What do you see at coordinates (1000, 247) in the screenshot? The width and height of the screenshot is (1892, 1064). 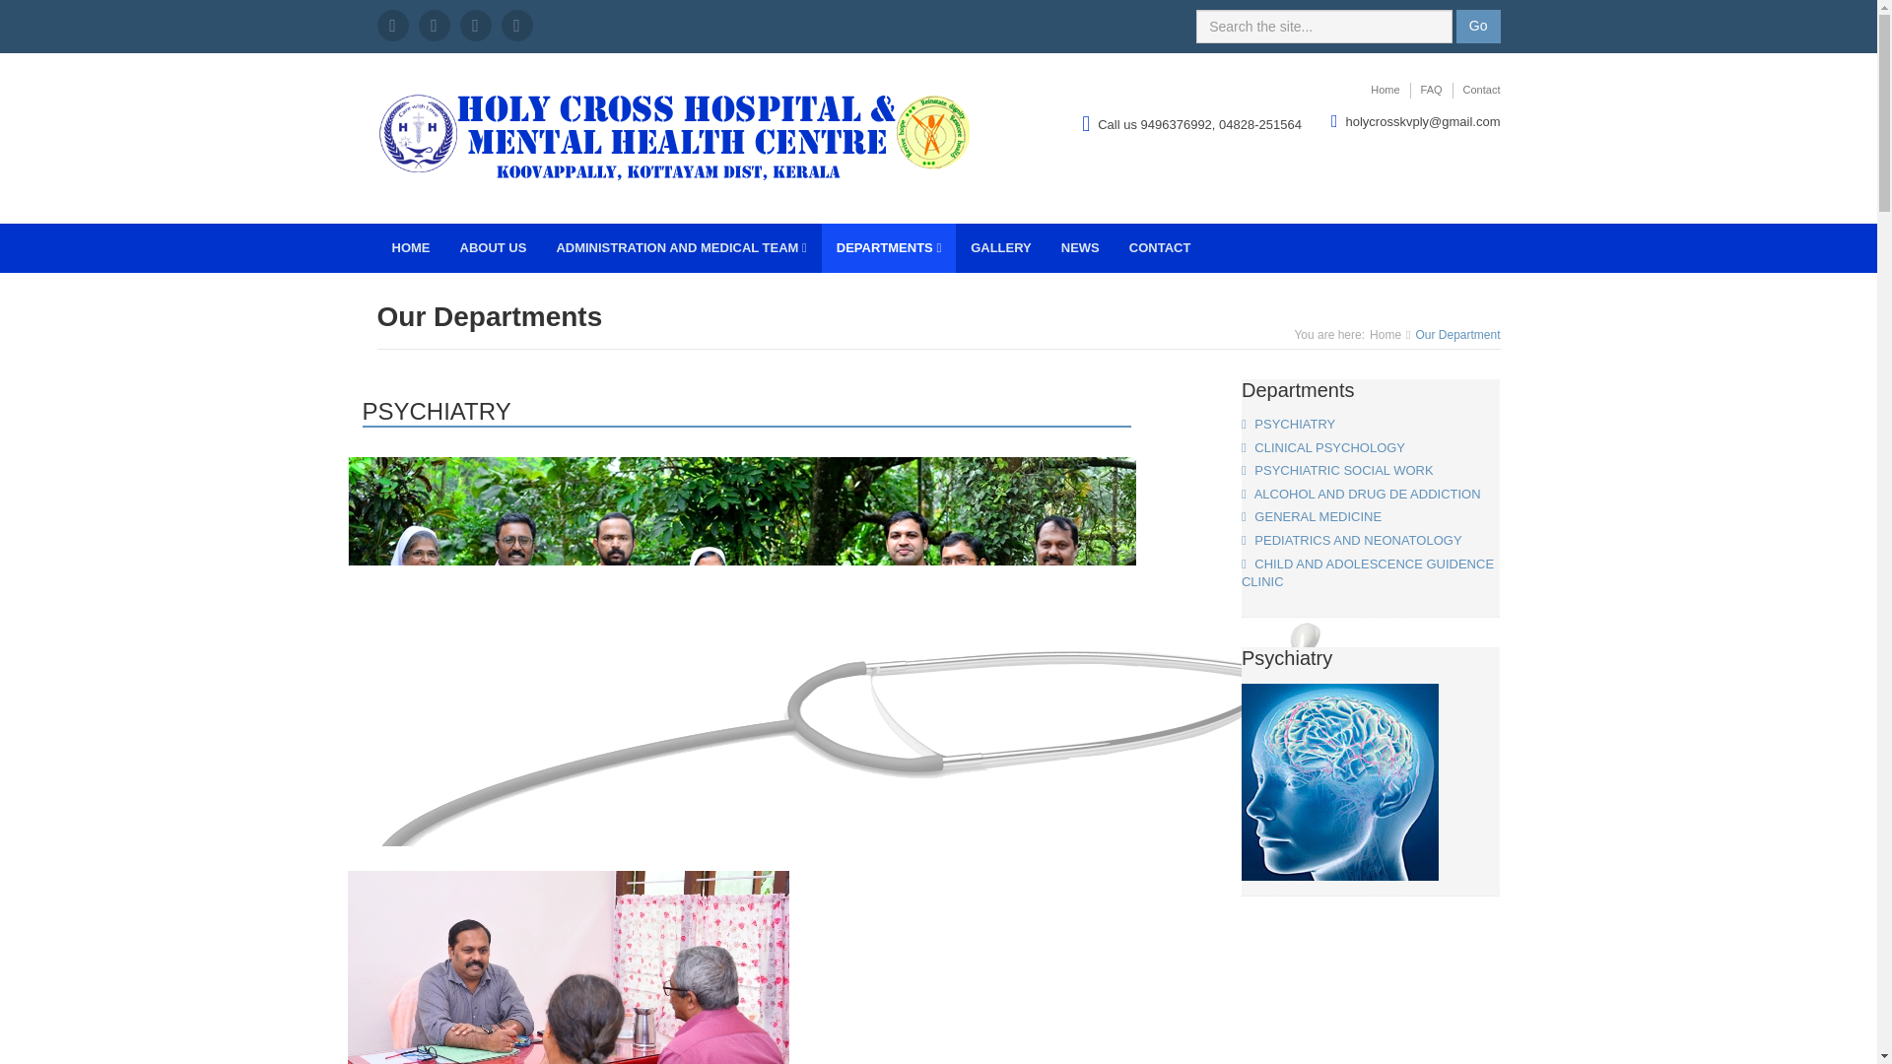 I see `GALLERY` at bounding box center [1000, 247].